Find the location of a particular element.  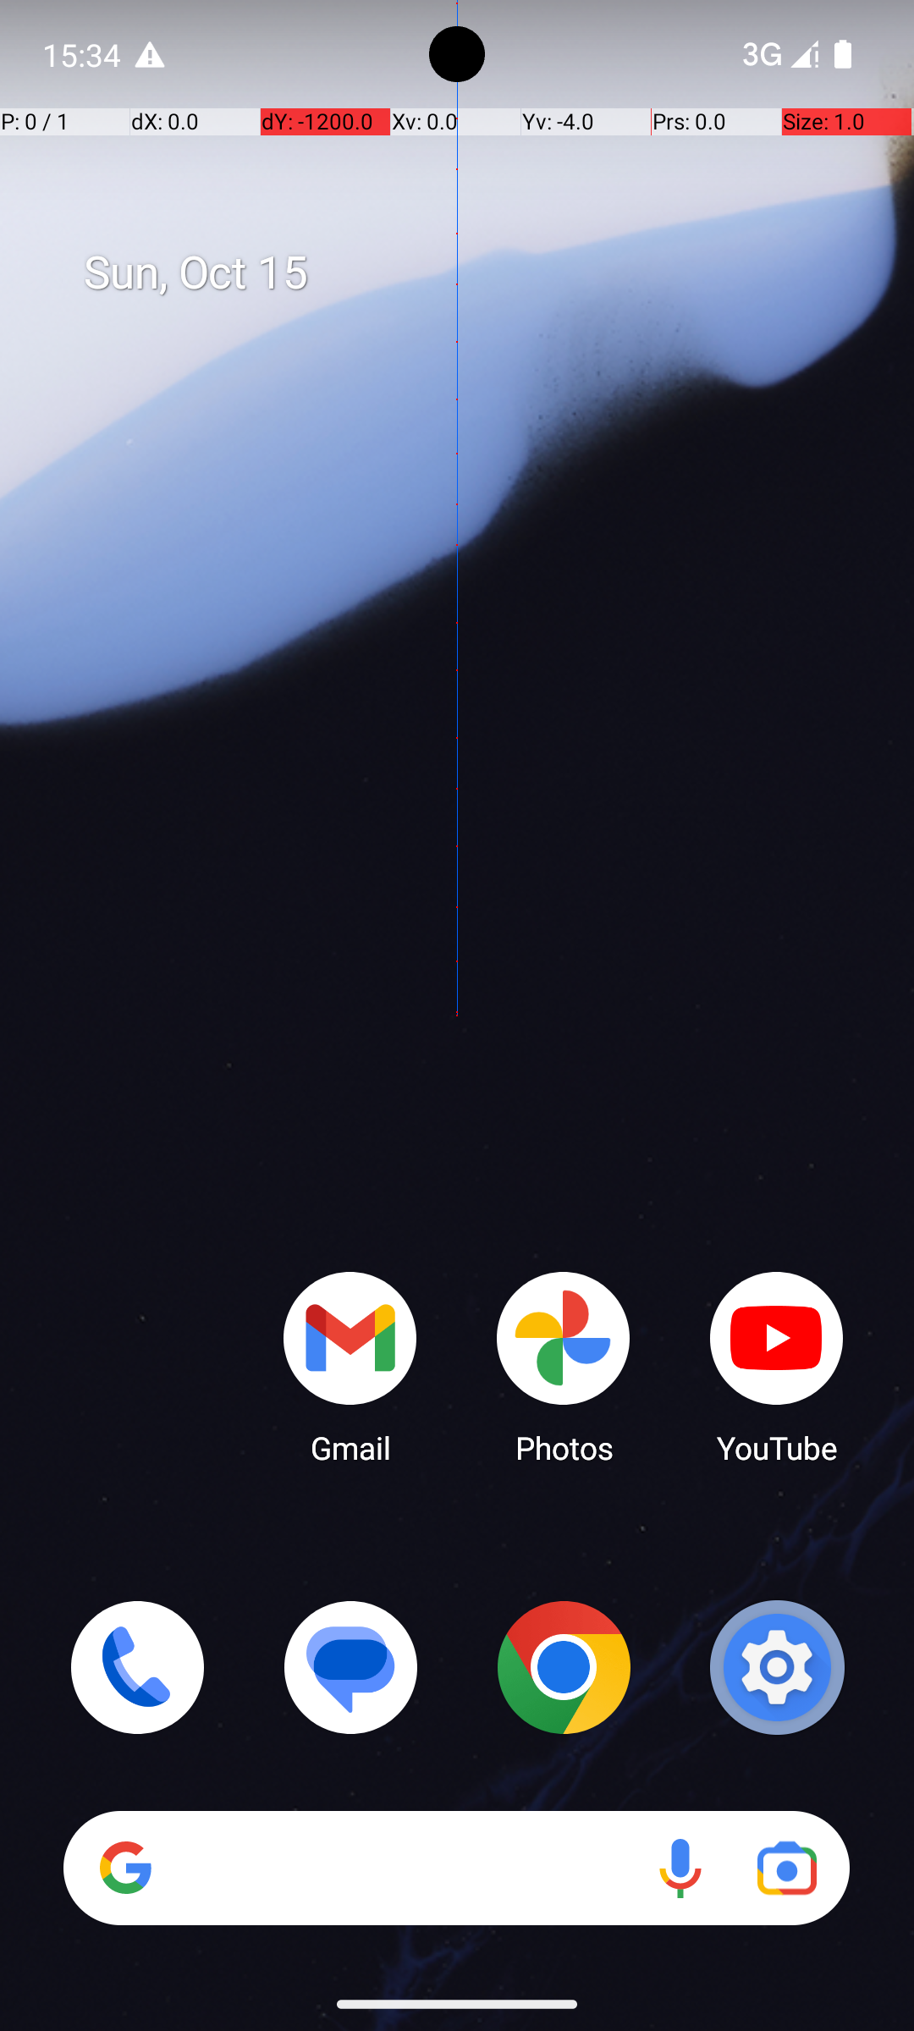

Sun, Oct 15 is located at coordinates (475, 273).